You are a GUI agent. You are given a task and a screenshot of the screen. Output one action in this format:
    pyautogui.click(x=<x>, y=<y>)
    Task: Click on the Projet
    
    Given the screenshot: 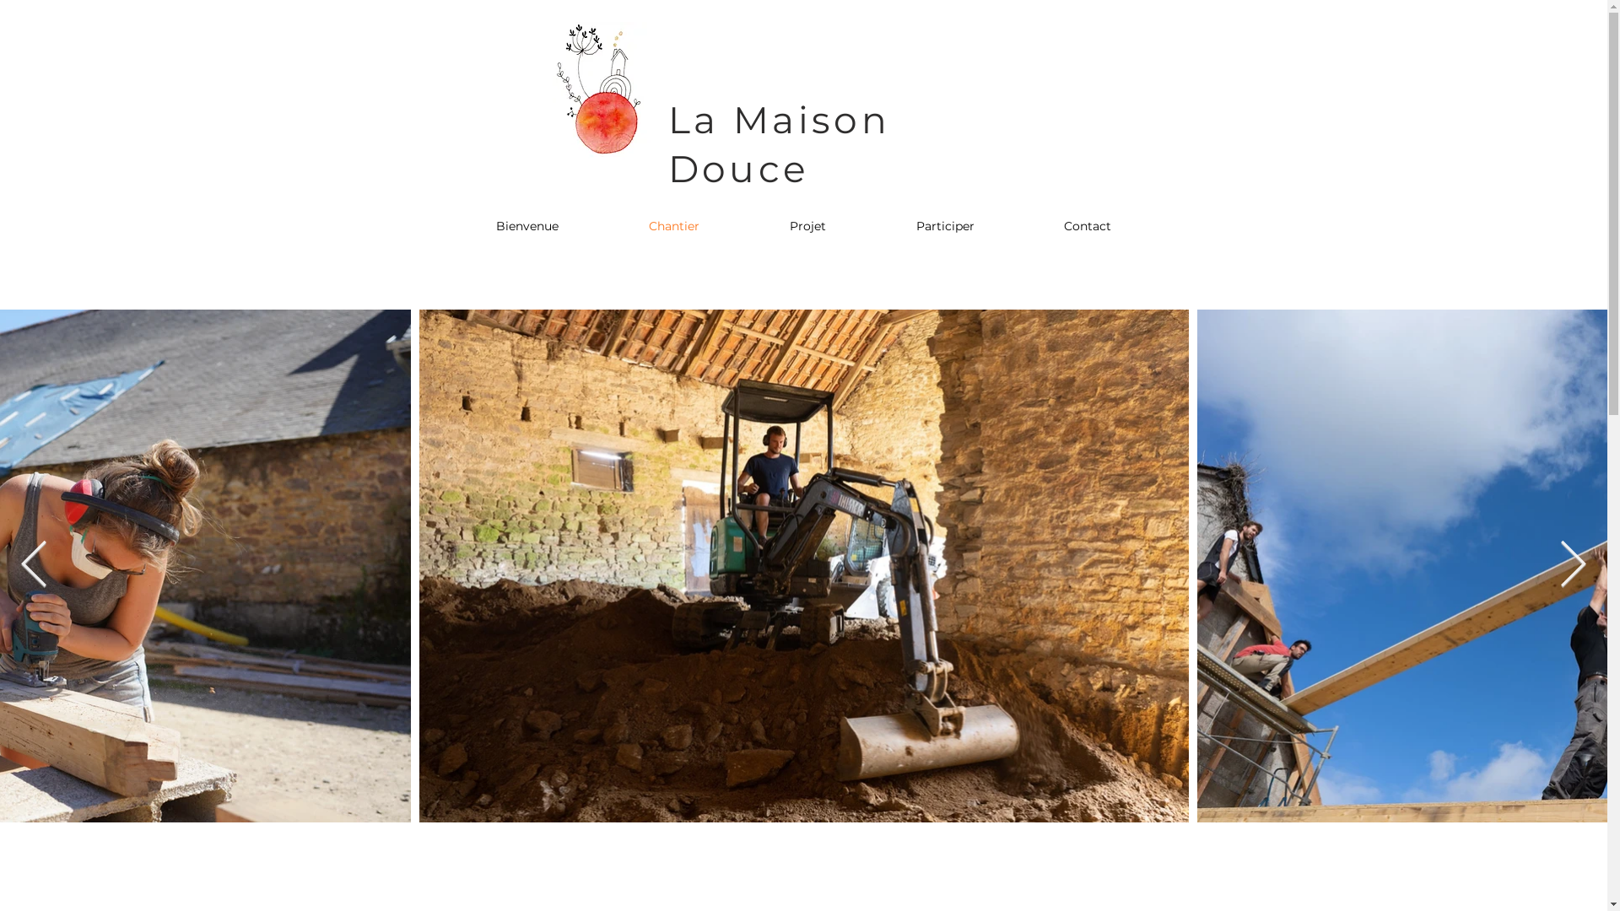 What is the action you would take?
    pyautogui.click(x=807, y=226)
    